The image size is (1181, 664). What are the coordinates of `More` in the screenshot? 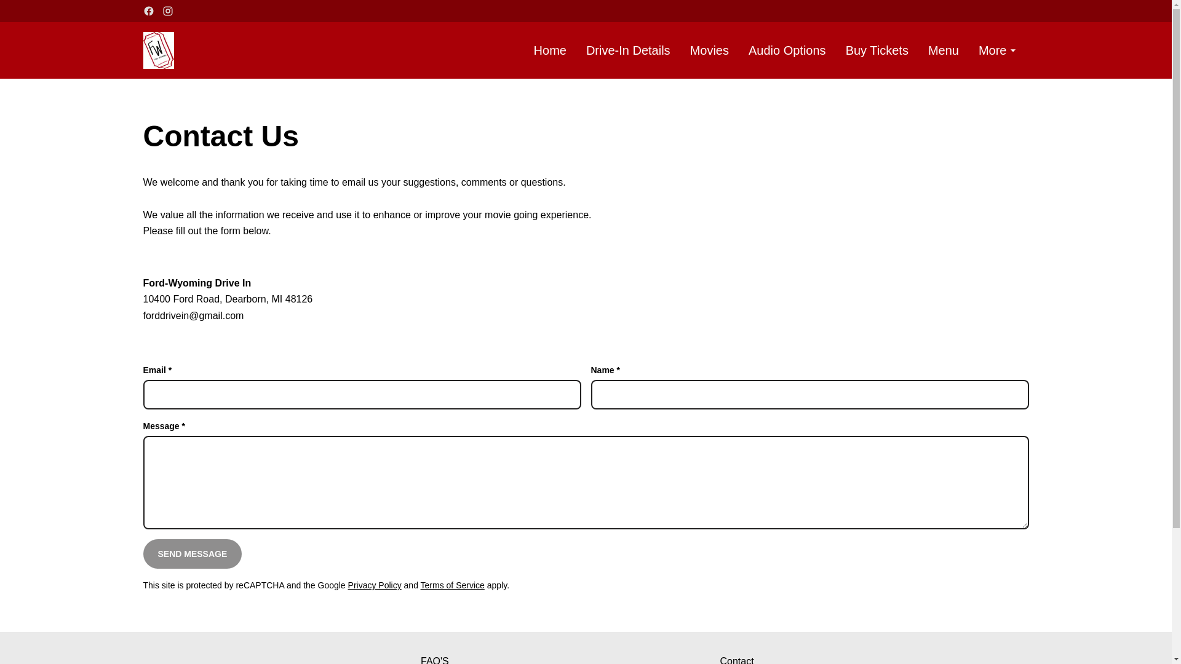 It's located at (999, 50).